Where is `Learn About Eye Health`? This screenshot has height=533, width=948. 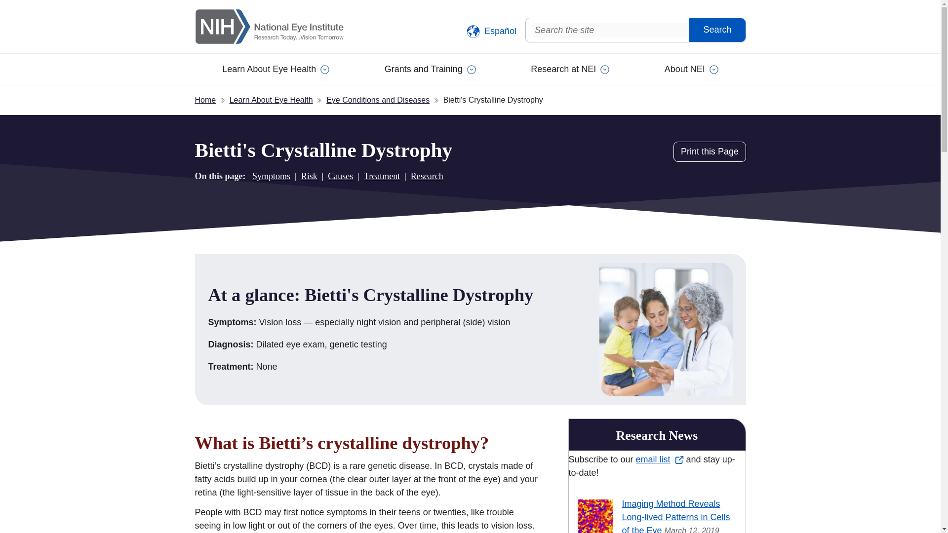 Learn About Eye Health is located at coordinates (276, 69).